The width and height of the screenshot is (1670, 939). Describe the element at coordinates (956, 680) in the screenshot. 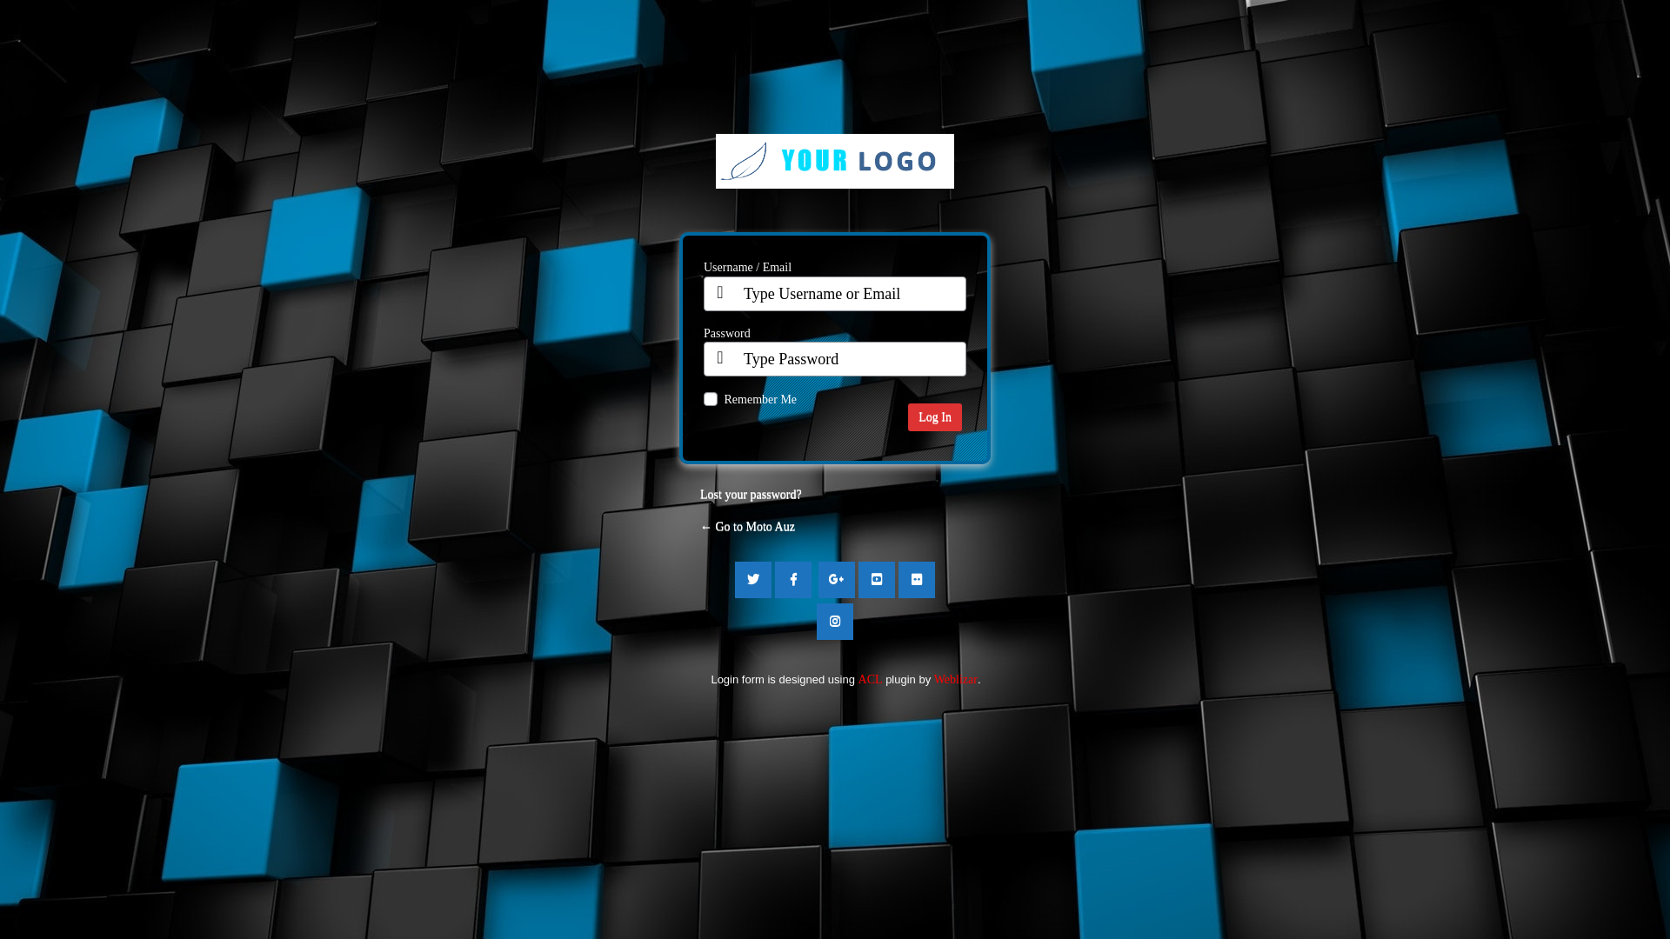

I see `Weblizar` at that location.